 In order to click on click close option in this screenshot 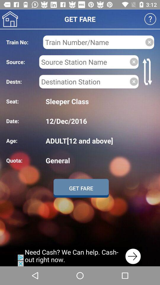, I will do `click(134, 81)`.